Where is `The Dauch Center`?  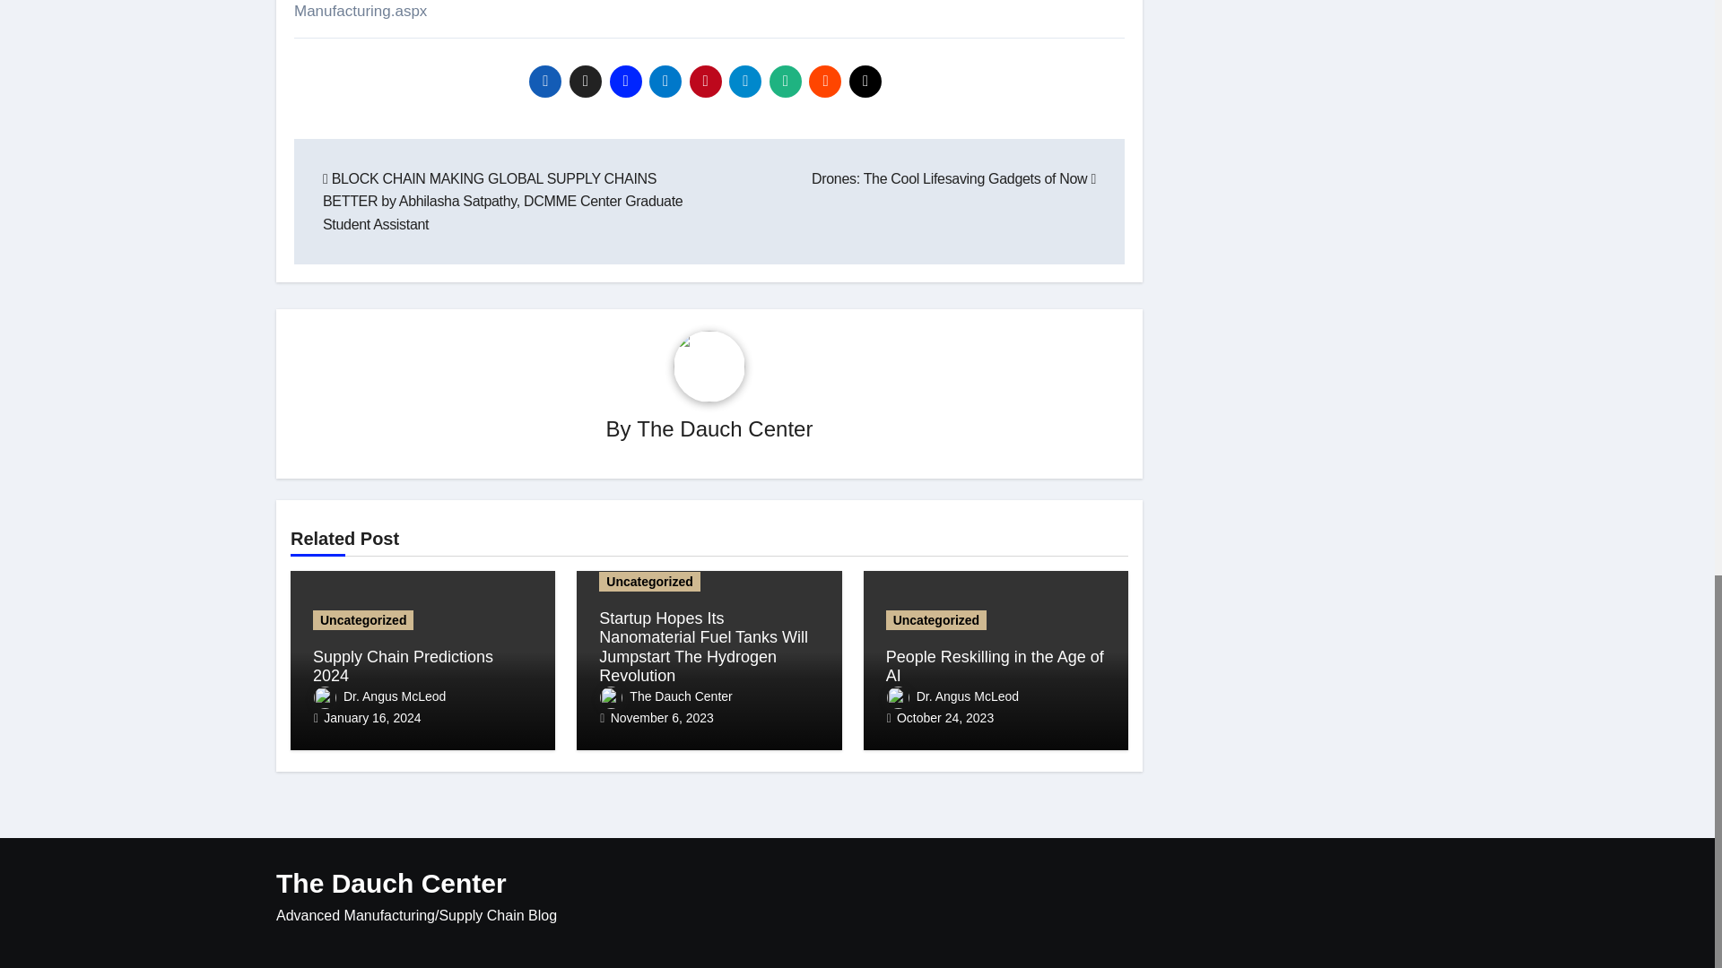
The Dauch Center is located at coordinates (665, 696).